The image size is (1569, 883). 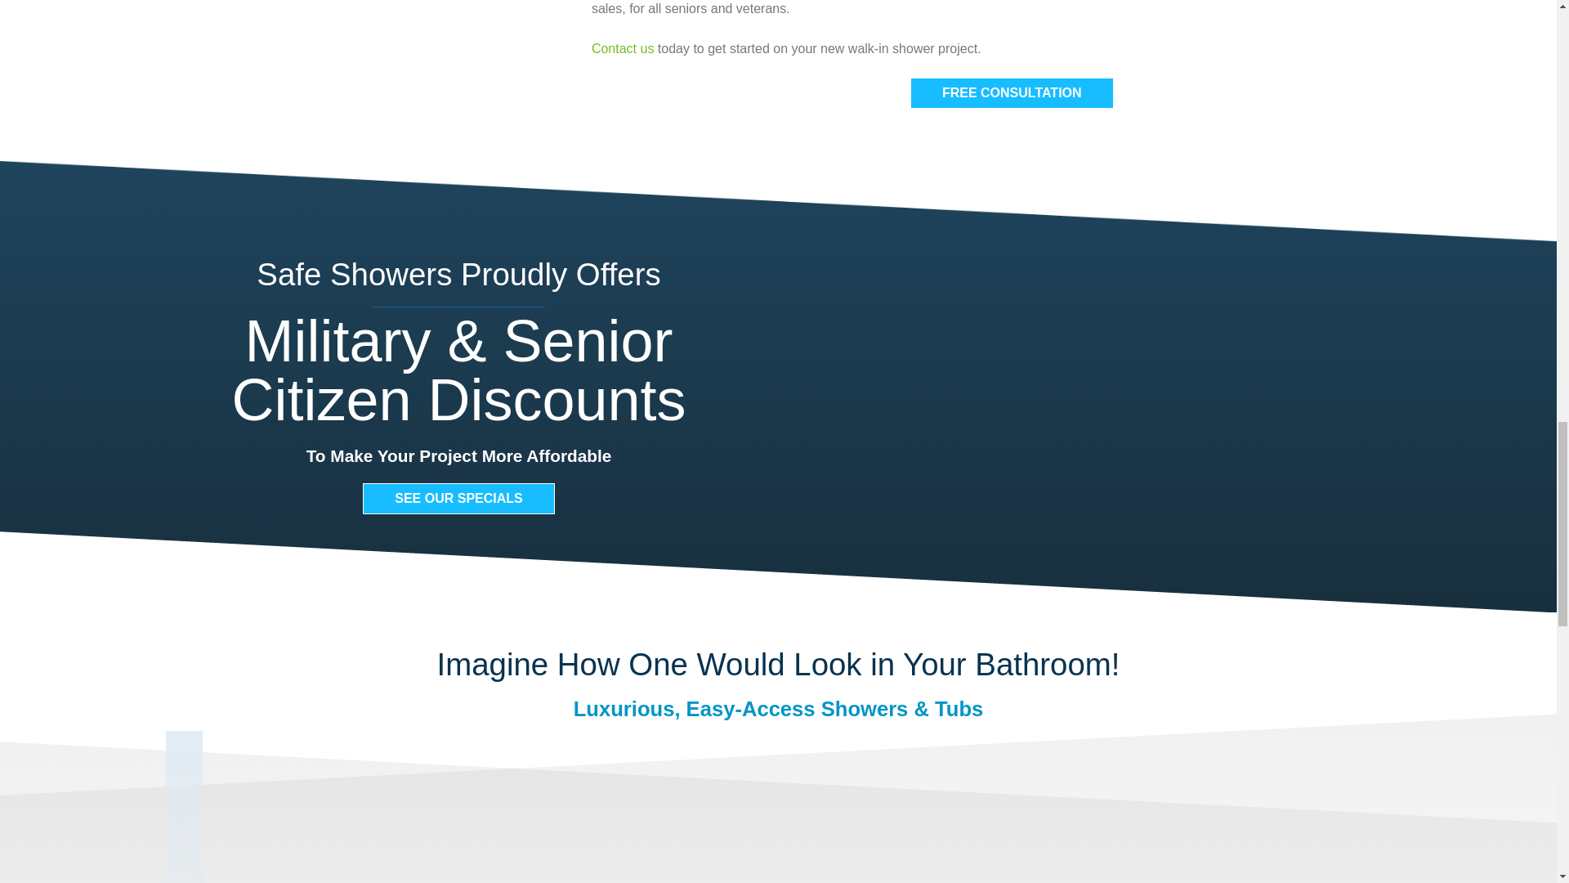 What do you see at coordinates (1012, 93) in the screenshot?
I see `FREE CONSULTATION` at bounding box center [1012, 93].